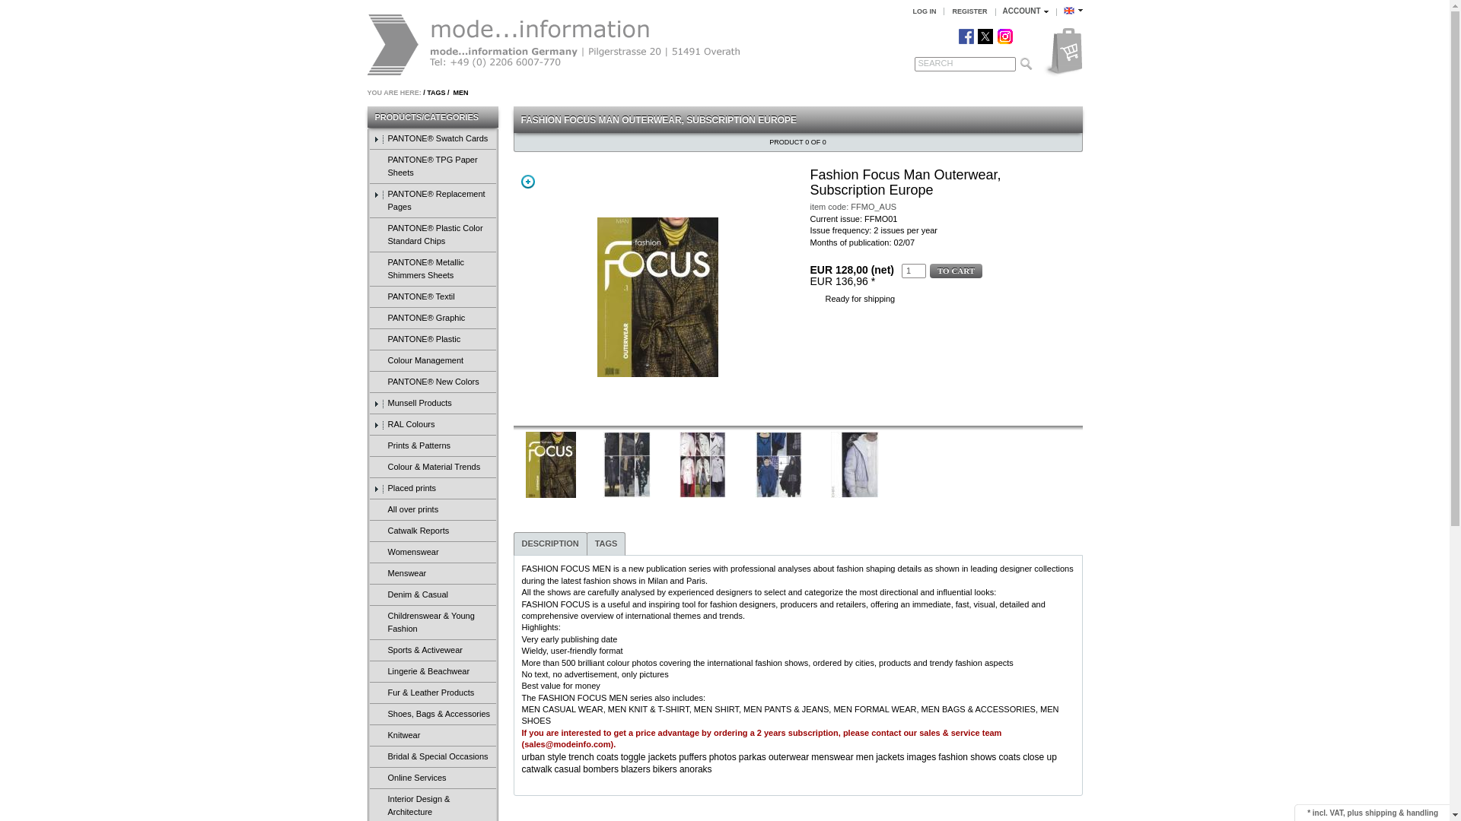  I want to click on REGISTER, so click(969, 11).